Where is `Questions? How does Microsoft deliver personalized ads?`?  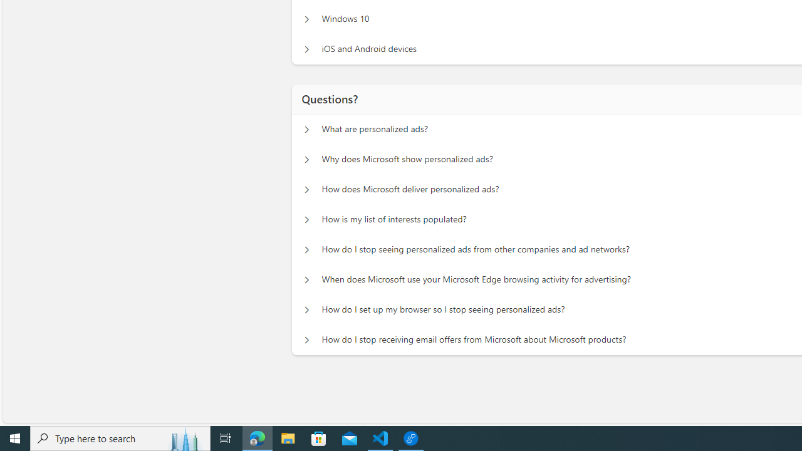
Questions? How does Microsoft deliver personalized ads? is located at coordinates (306, 189).